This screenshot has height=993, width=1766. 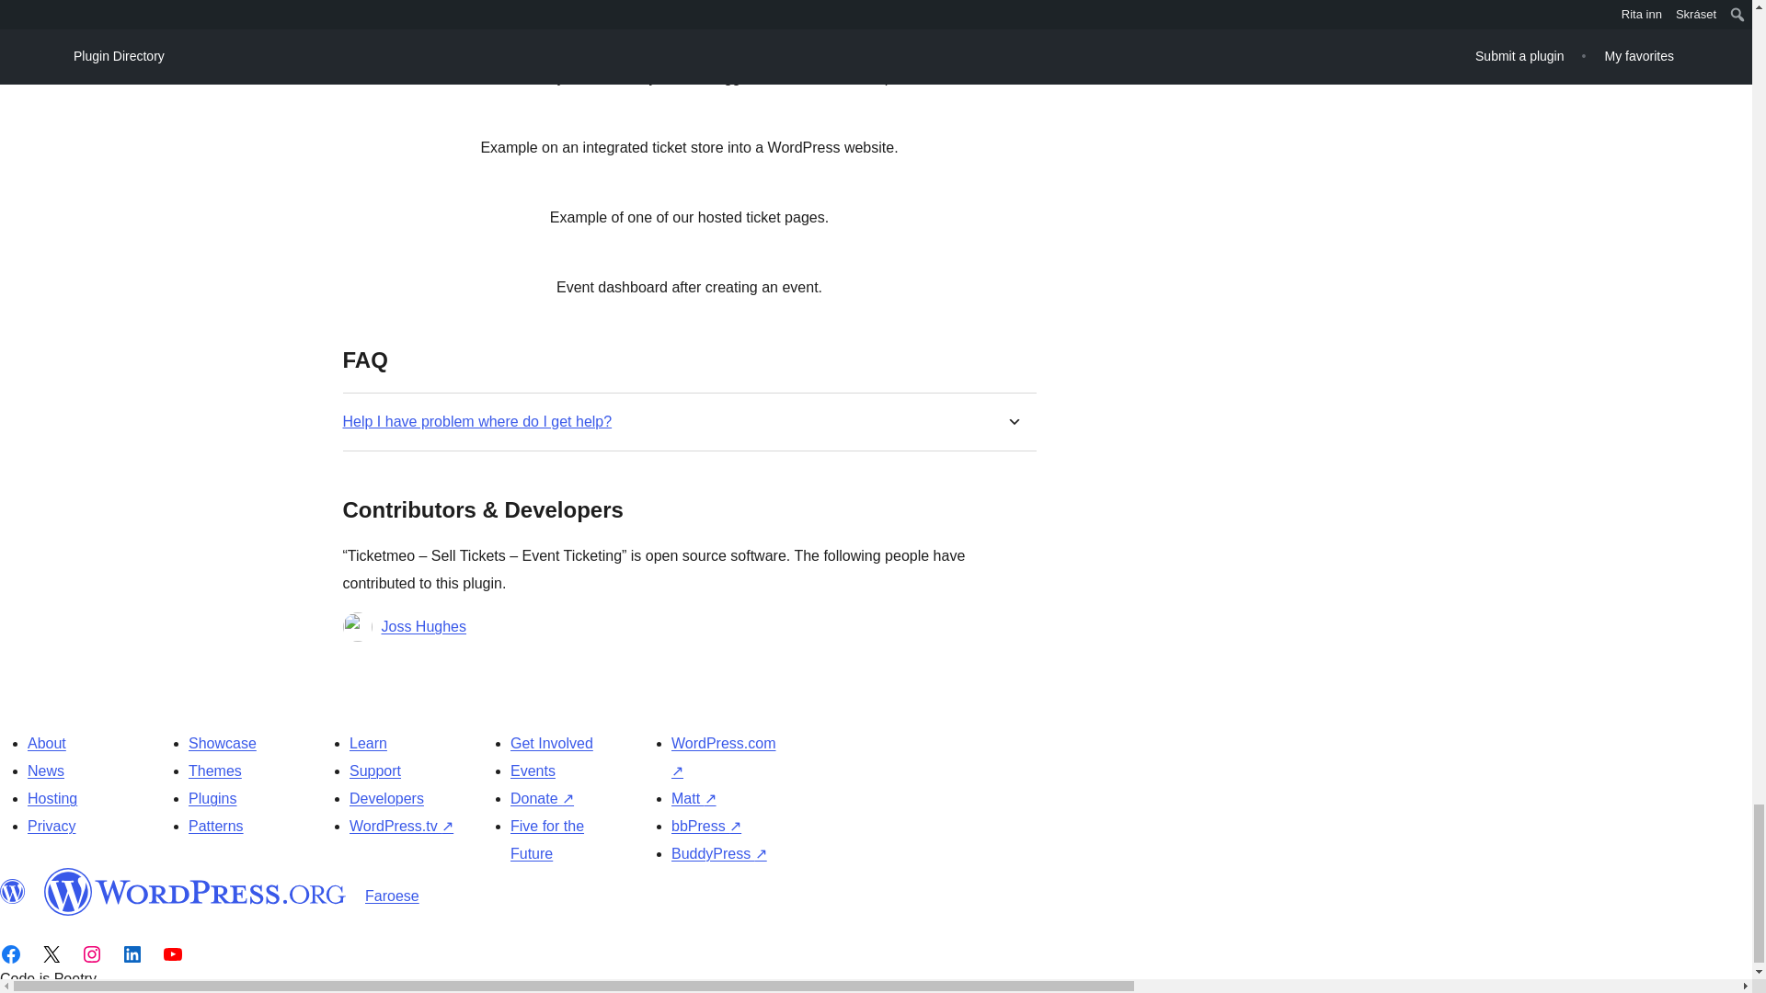 I want to click on WordPress.org, so click(x=13, y=891).